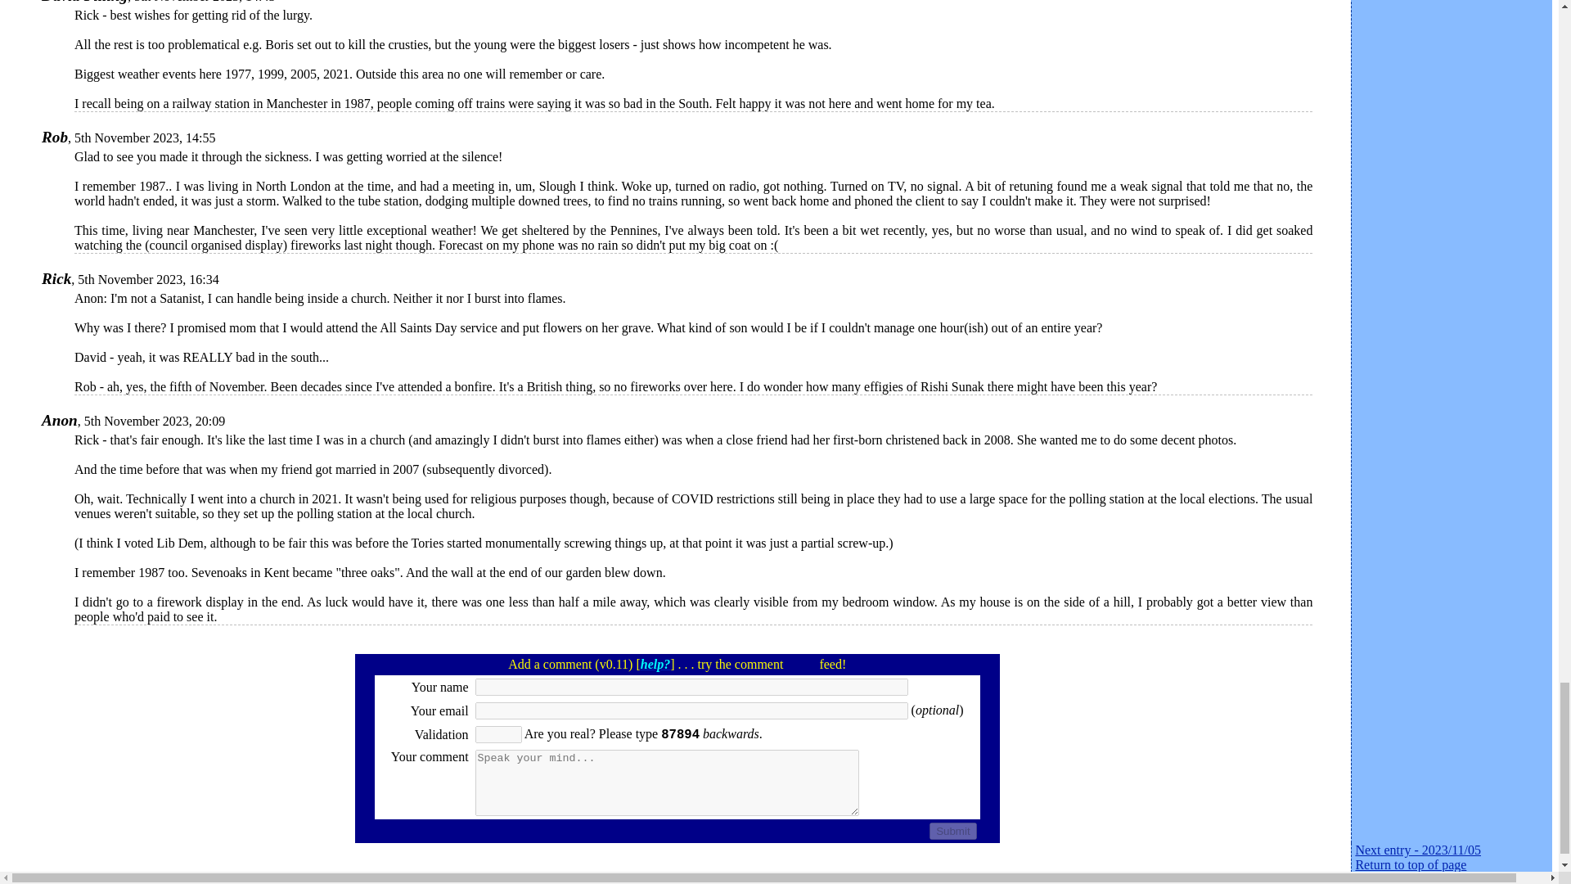 This screenshot has width=1571, height=884. Describe the element at coordinates (655, 664) in the screenshot. I see `help?` at that location.